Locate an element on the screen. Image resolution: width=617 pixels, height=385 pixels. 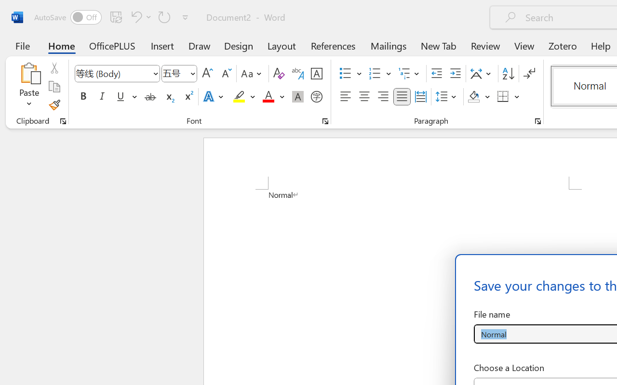
AutoSave is located at coordinates (67, 17).